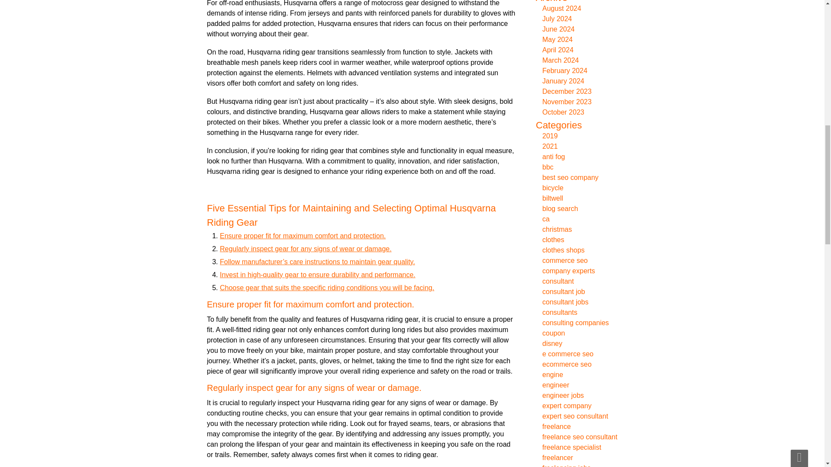 The width and height of the screenshot is (831, 467). I want to click on aesthetics, so click(356, 18).